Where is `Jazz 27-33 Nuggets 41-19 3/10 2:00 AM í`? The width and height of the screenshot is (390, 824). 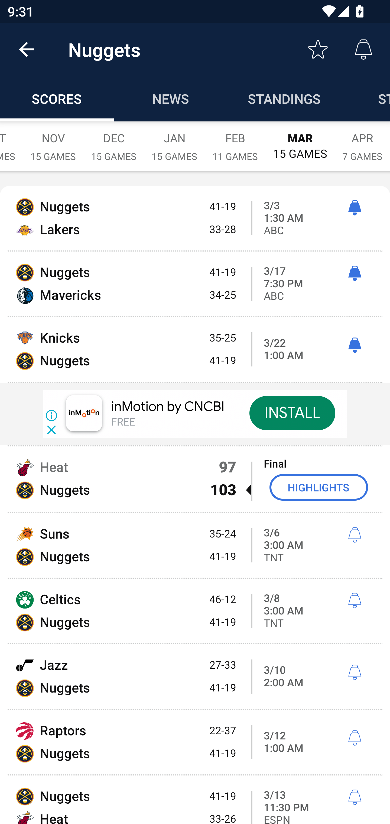
Jazz 27-33 Nuggets 41-19 3/10 2:00 AM í is located at coordinates (195, 677).